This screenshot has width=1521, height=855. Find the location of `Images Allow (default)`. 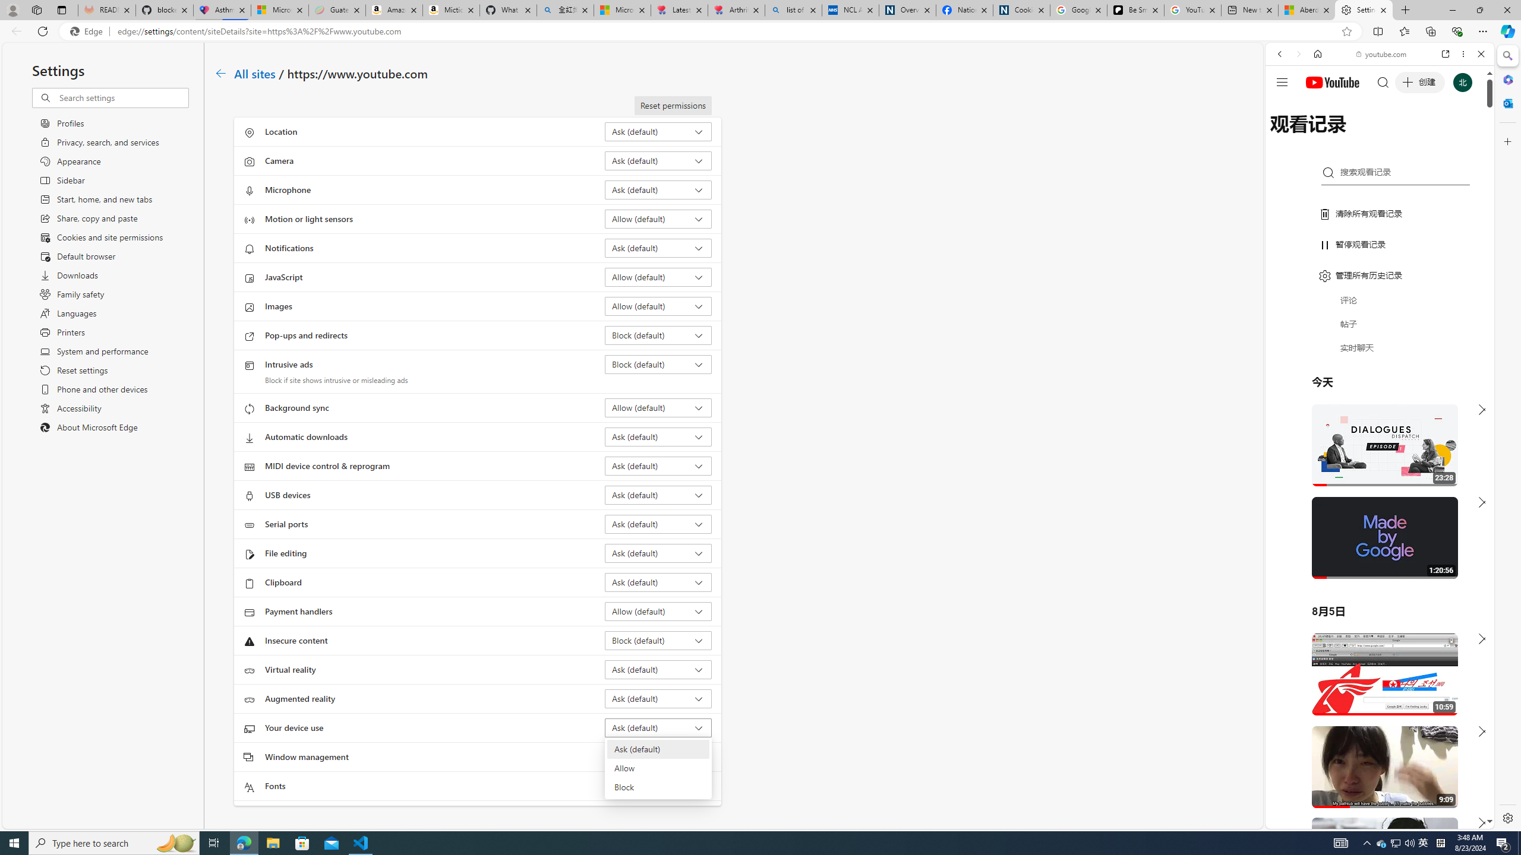

Images Allow (default) is located at coordinates (658, 306).